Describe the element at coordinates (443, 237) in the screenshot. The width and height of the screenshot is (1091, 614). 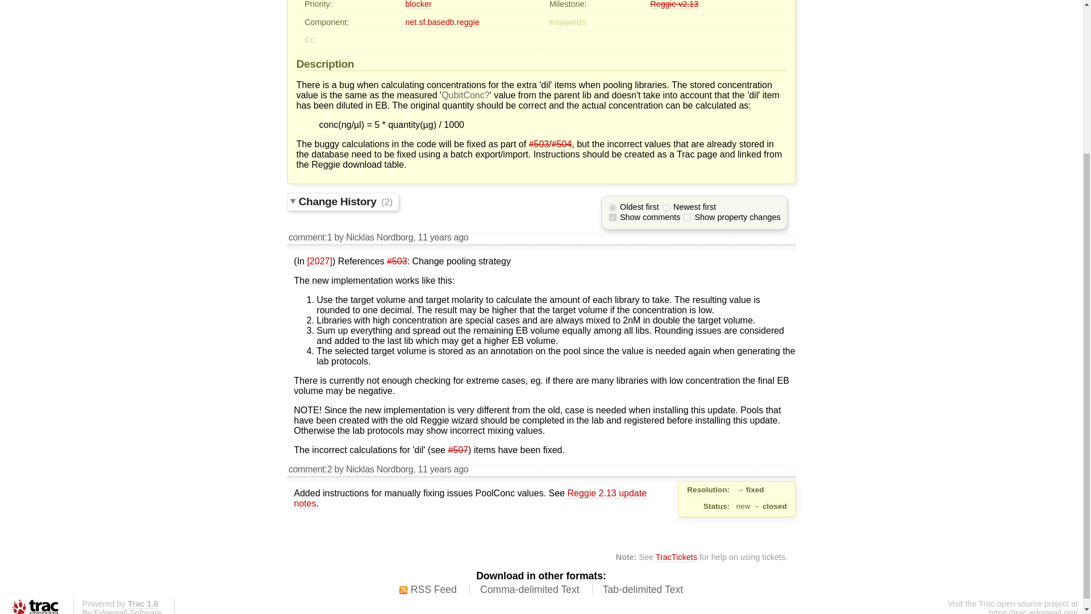
I see `11 years ago` at that location.